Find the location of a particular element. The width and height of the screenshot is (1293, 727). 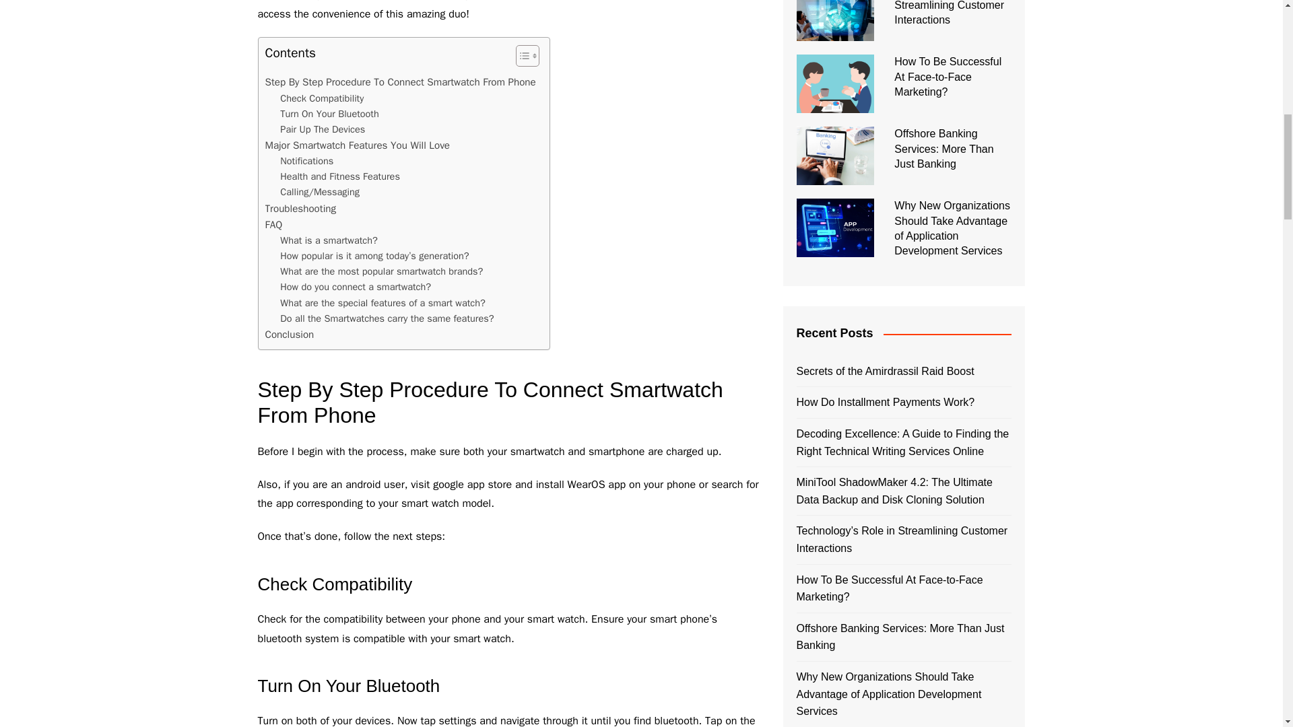

What is a smartwatch? is located at coordinates (329, 240).